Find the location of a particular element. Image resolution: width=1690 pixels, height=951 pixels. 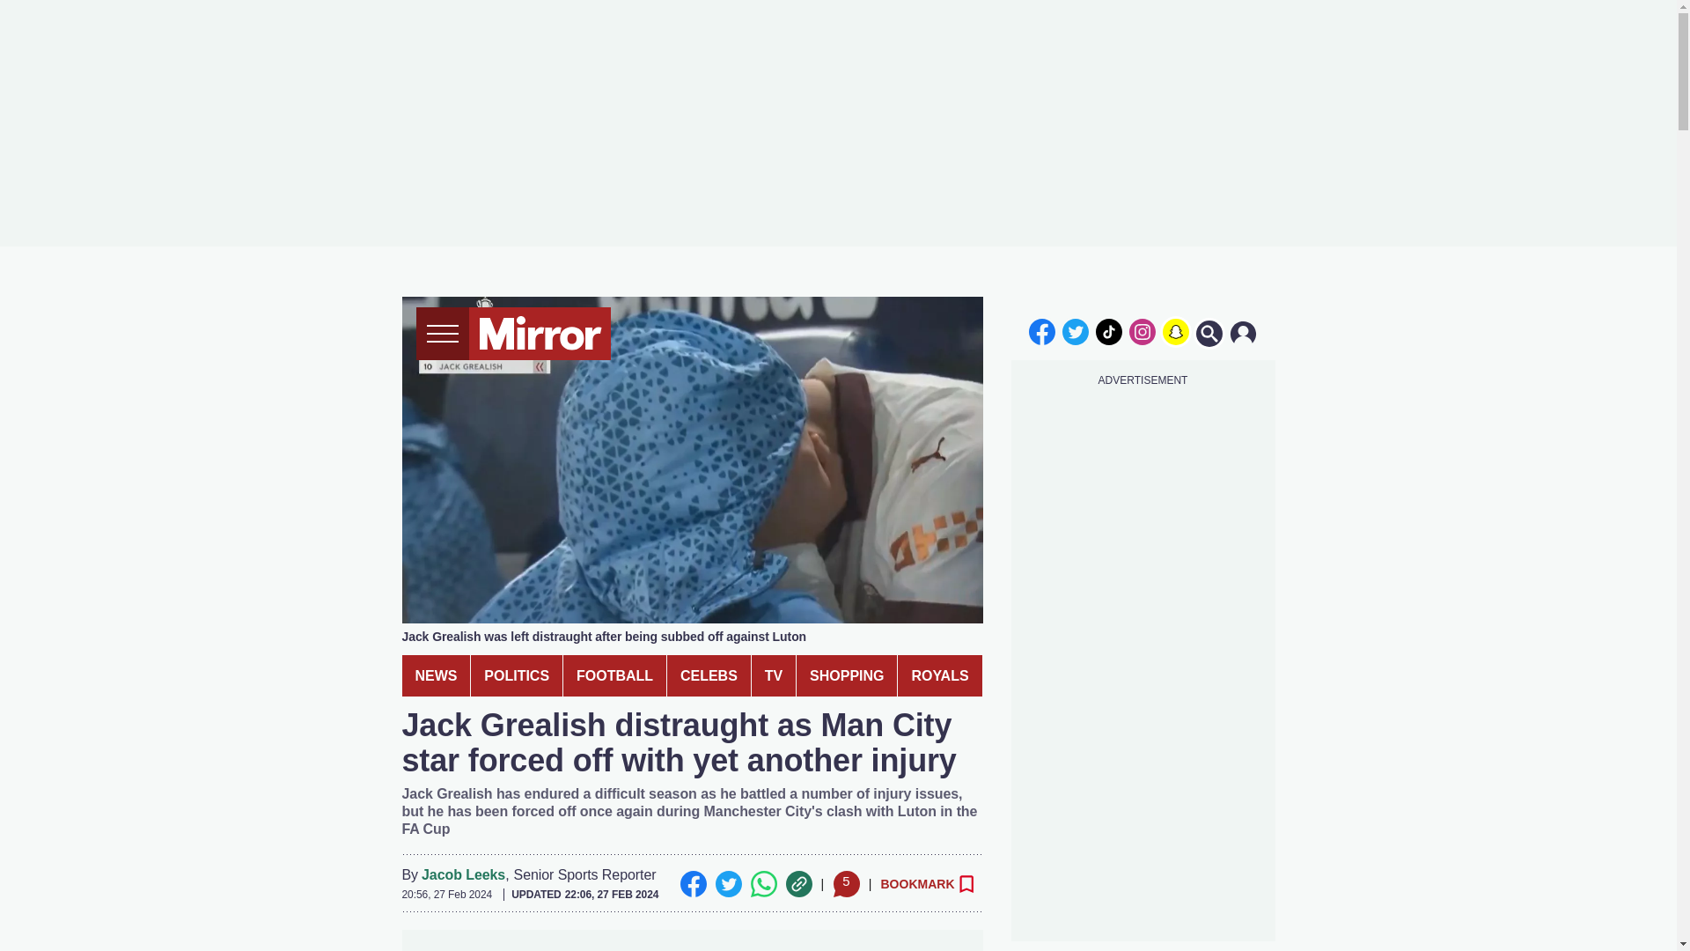

tiktok is located at coordinates (1109, 331).